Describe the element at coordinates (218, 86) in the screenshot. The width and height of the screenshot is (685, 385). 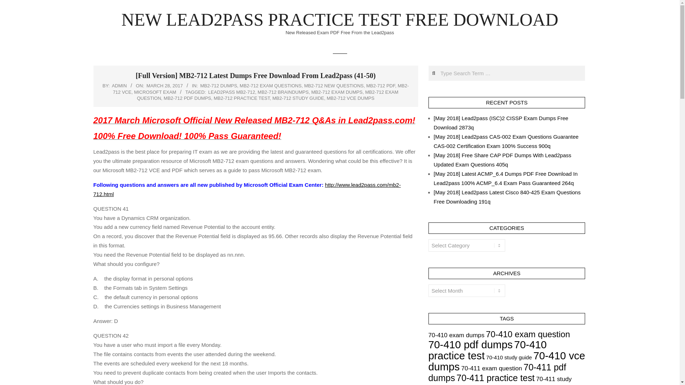
I see `MB2-712 DUMPS` at that location.